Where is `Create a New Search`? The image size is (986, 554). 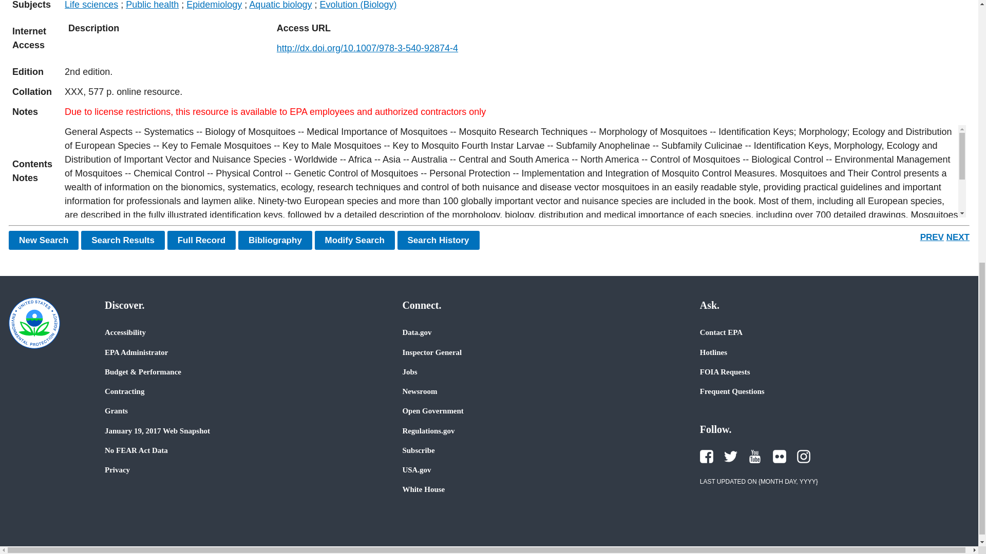
Create a New Search is located at coordinates (44, 240).